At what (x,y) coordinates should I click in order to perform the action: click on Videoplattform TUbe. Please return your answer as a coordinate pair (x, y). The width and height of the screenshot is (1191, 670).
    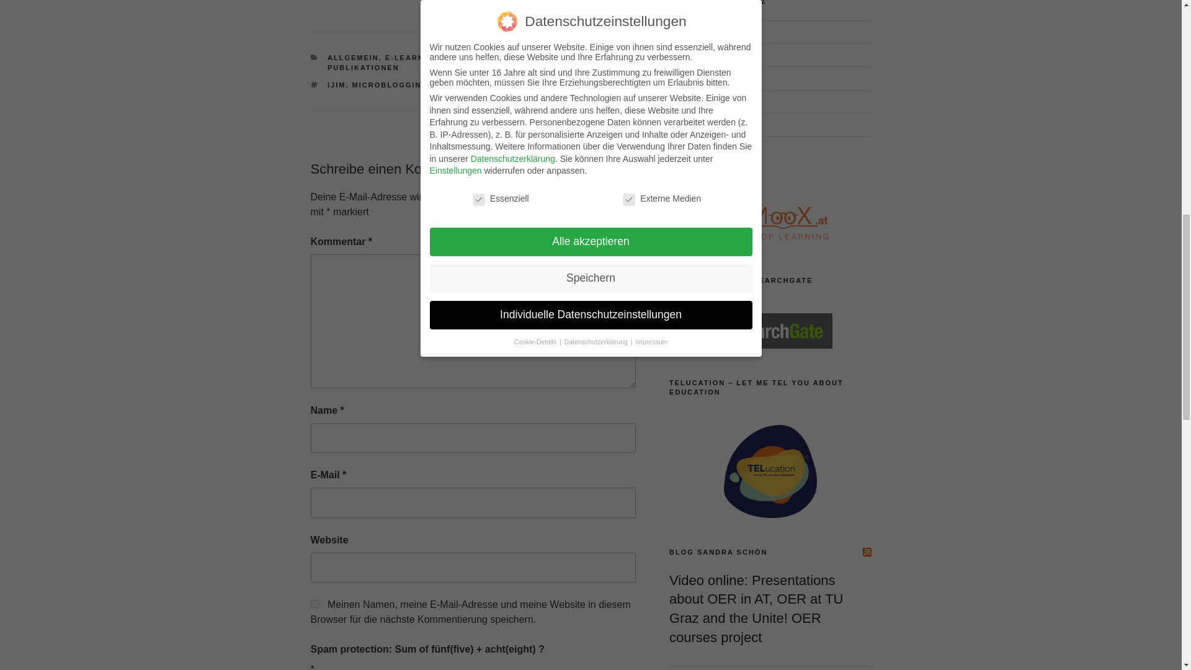
    Looking at the image, I should click on (709, 125).